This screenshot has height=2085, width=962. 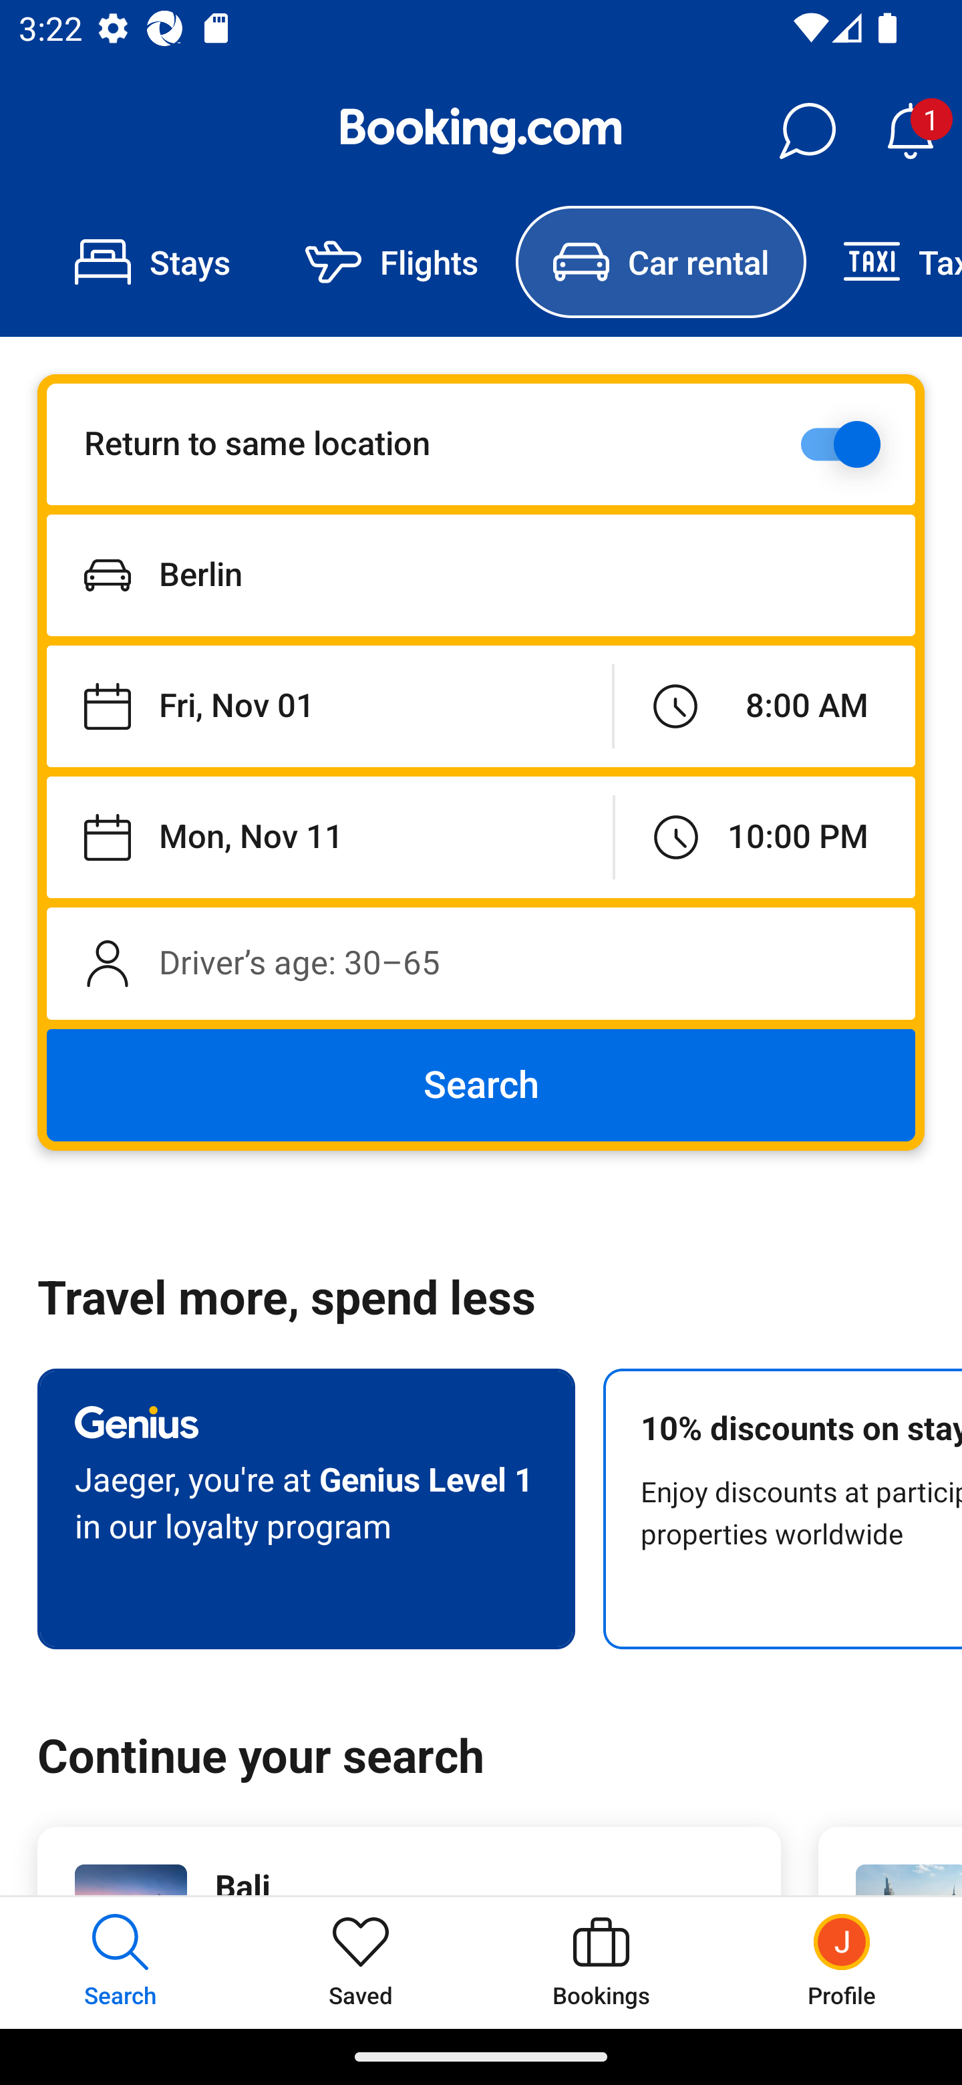 What do you see at coordinates (481, 575) in the screenshot?
I see `Pick-up location: Text(name=Berlin)` at bounding box center [481, 575].